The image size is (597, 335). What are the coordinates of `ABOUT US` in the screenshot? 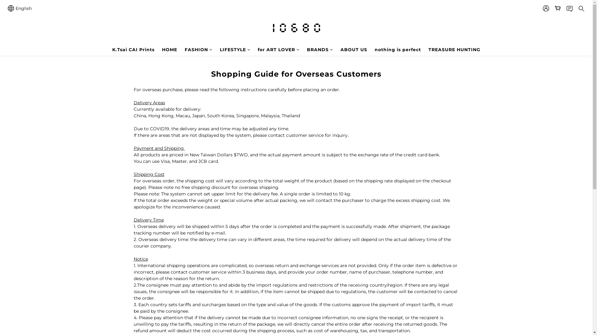 It's located at (354, 50).